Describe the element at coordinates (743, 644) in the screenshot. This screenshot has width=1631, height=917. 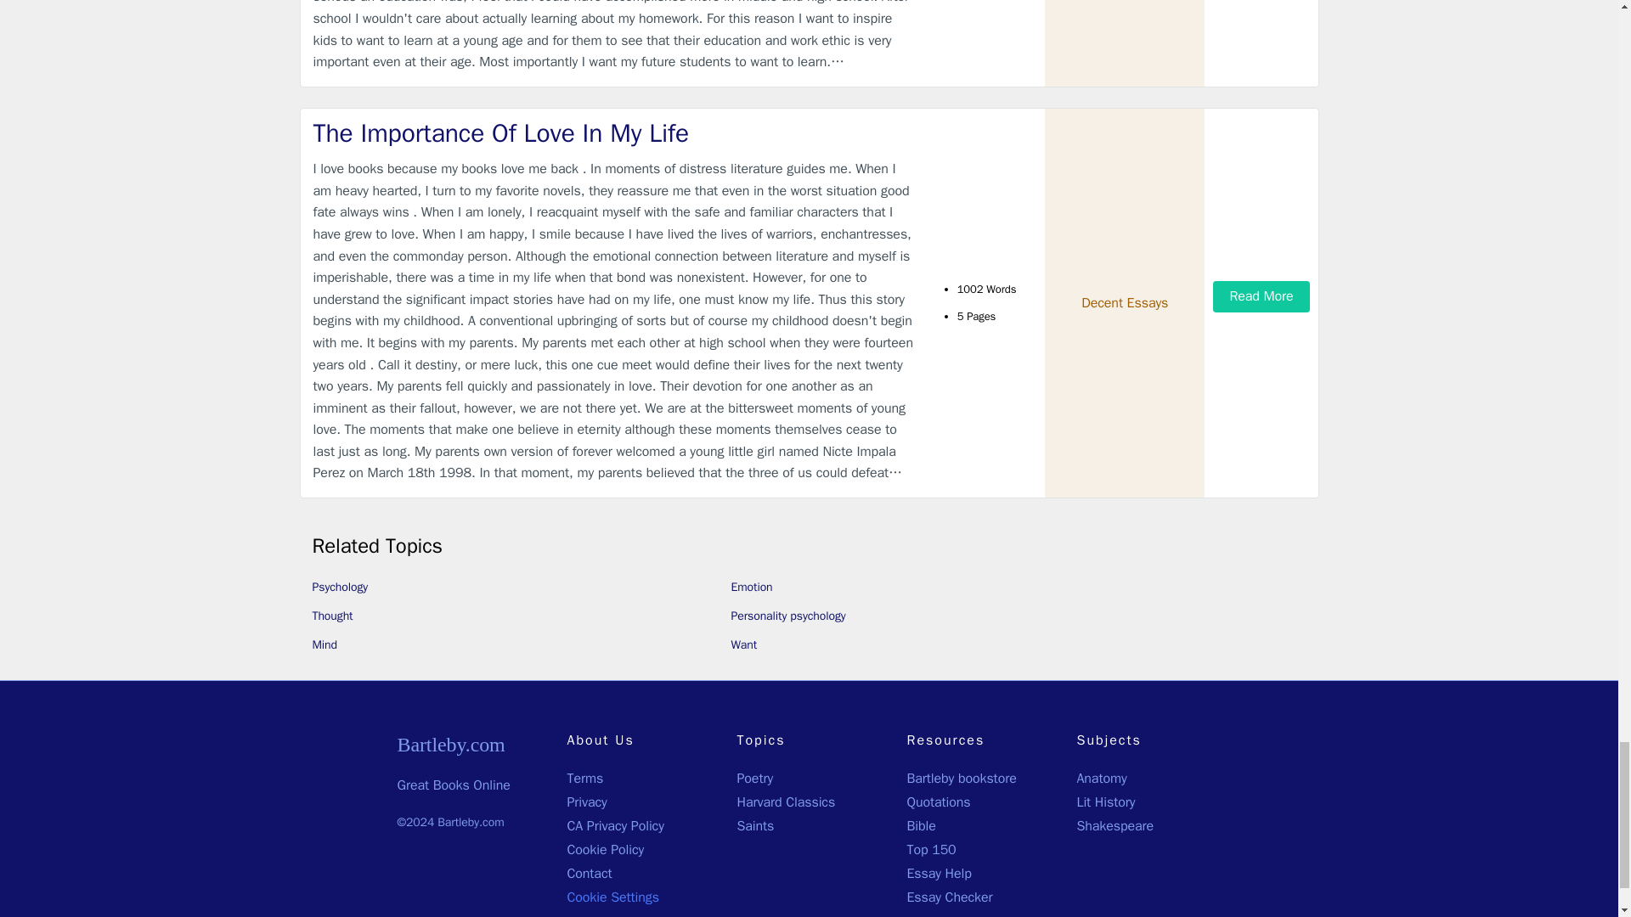
I see `Want` at that location.